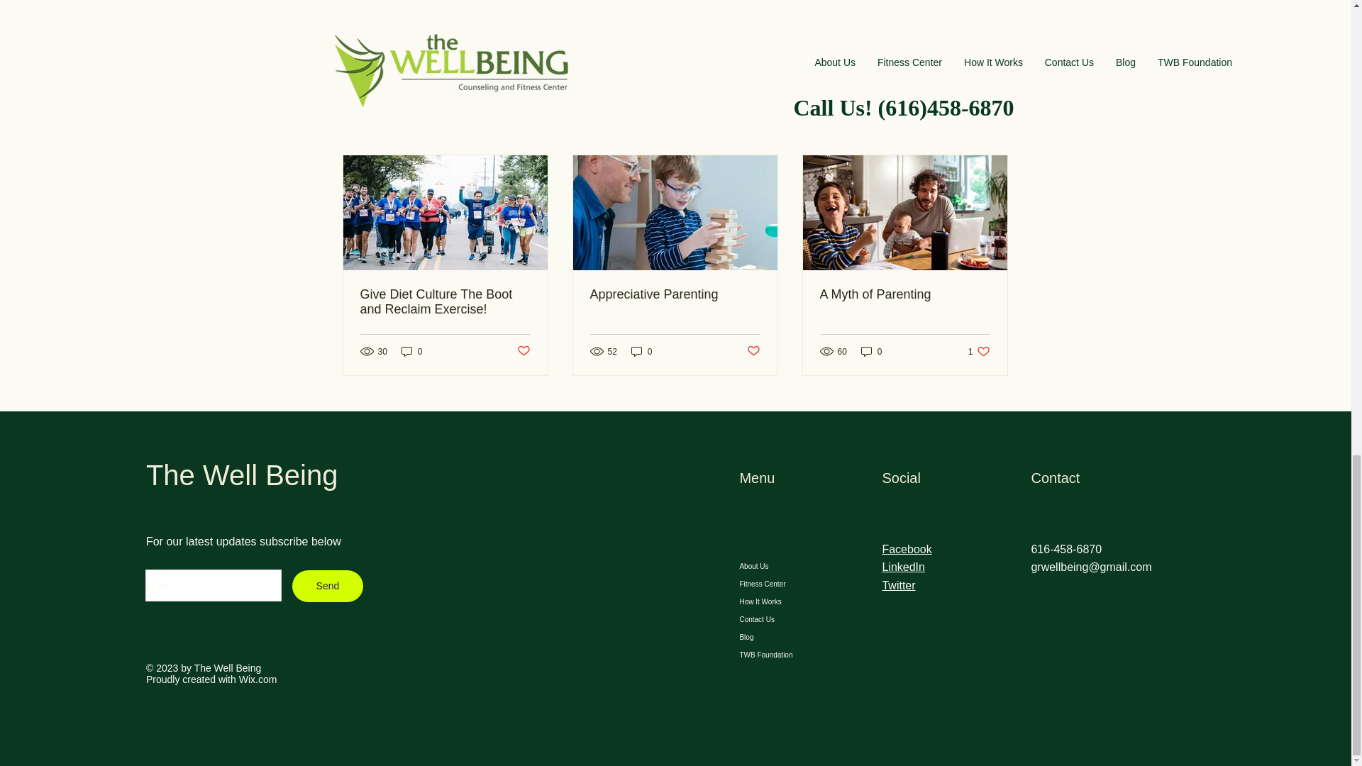 The height and width of the screenshot is (766, 1362). Describe the element at coordinates (993, 129) in the screenshot. I see `See All` at that location.